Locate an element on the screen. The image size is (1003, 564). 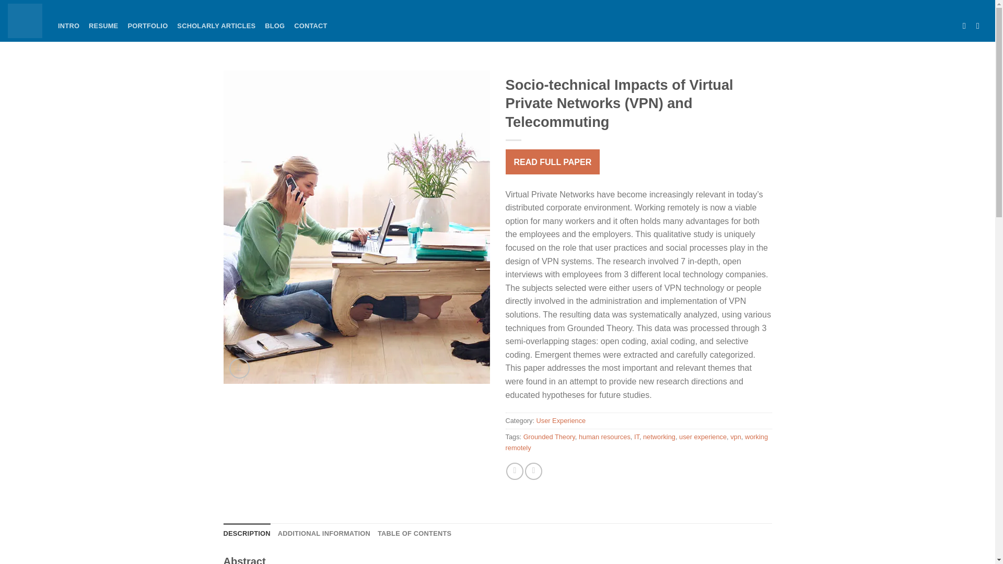
DESCRIPTION is located at coordinates (247, 534).